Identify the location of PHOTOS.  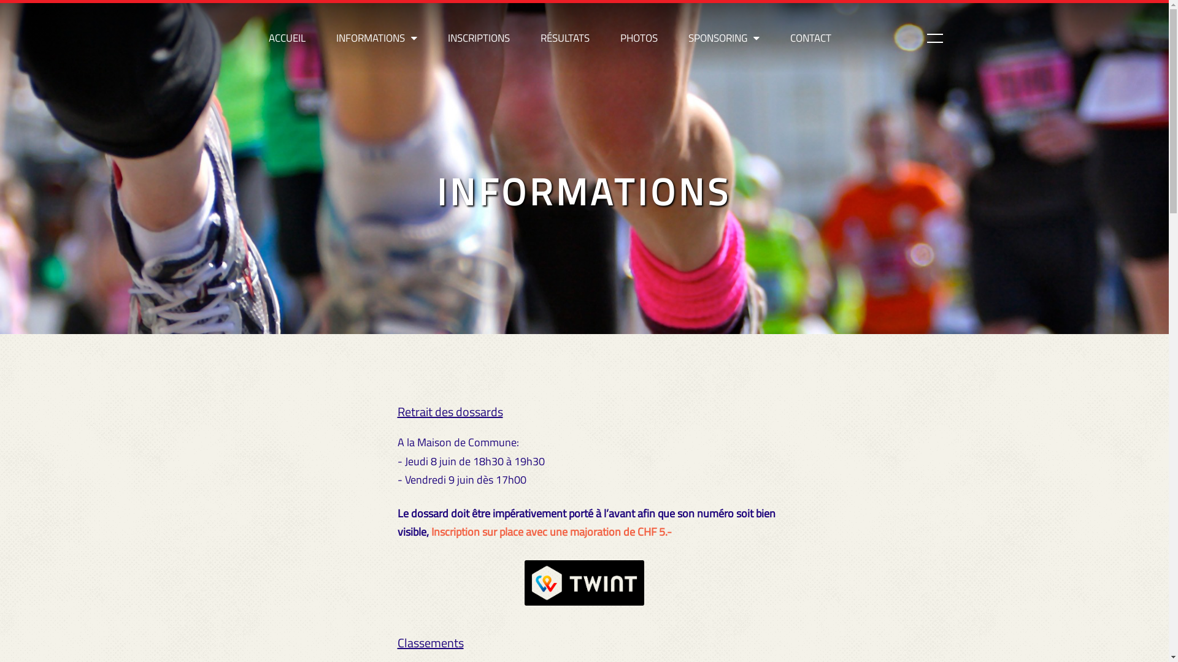
(639, 38).